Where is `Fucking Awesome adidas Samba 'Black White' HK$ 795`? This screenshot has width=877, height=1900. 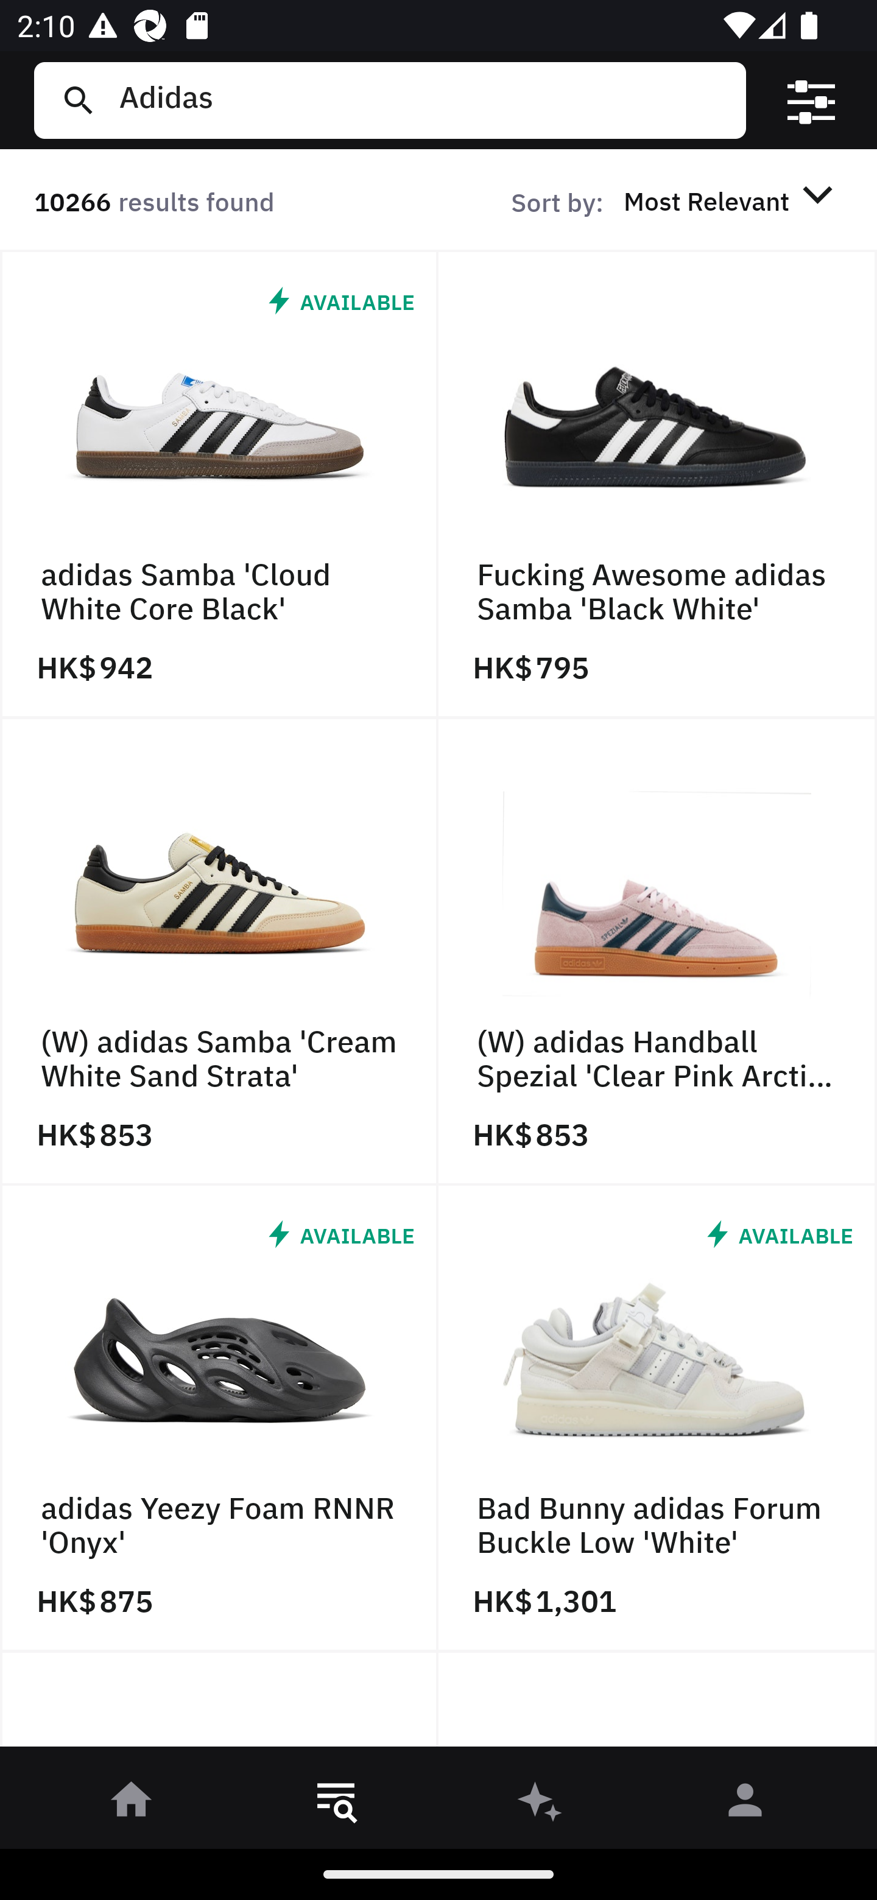 Fucking Awesome adidas Samba 'Black White' HK$ 795 is located at coordinates (658, 484).